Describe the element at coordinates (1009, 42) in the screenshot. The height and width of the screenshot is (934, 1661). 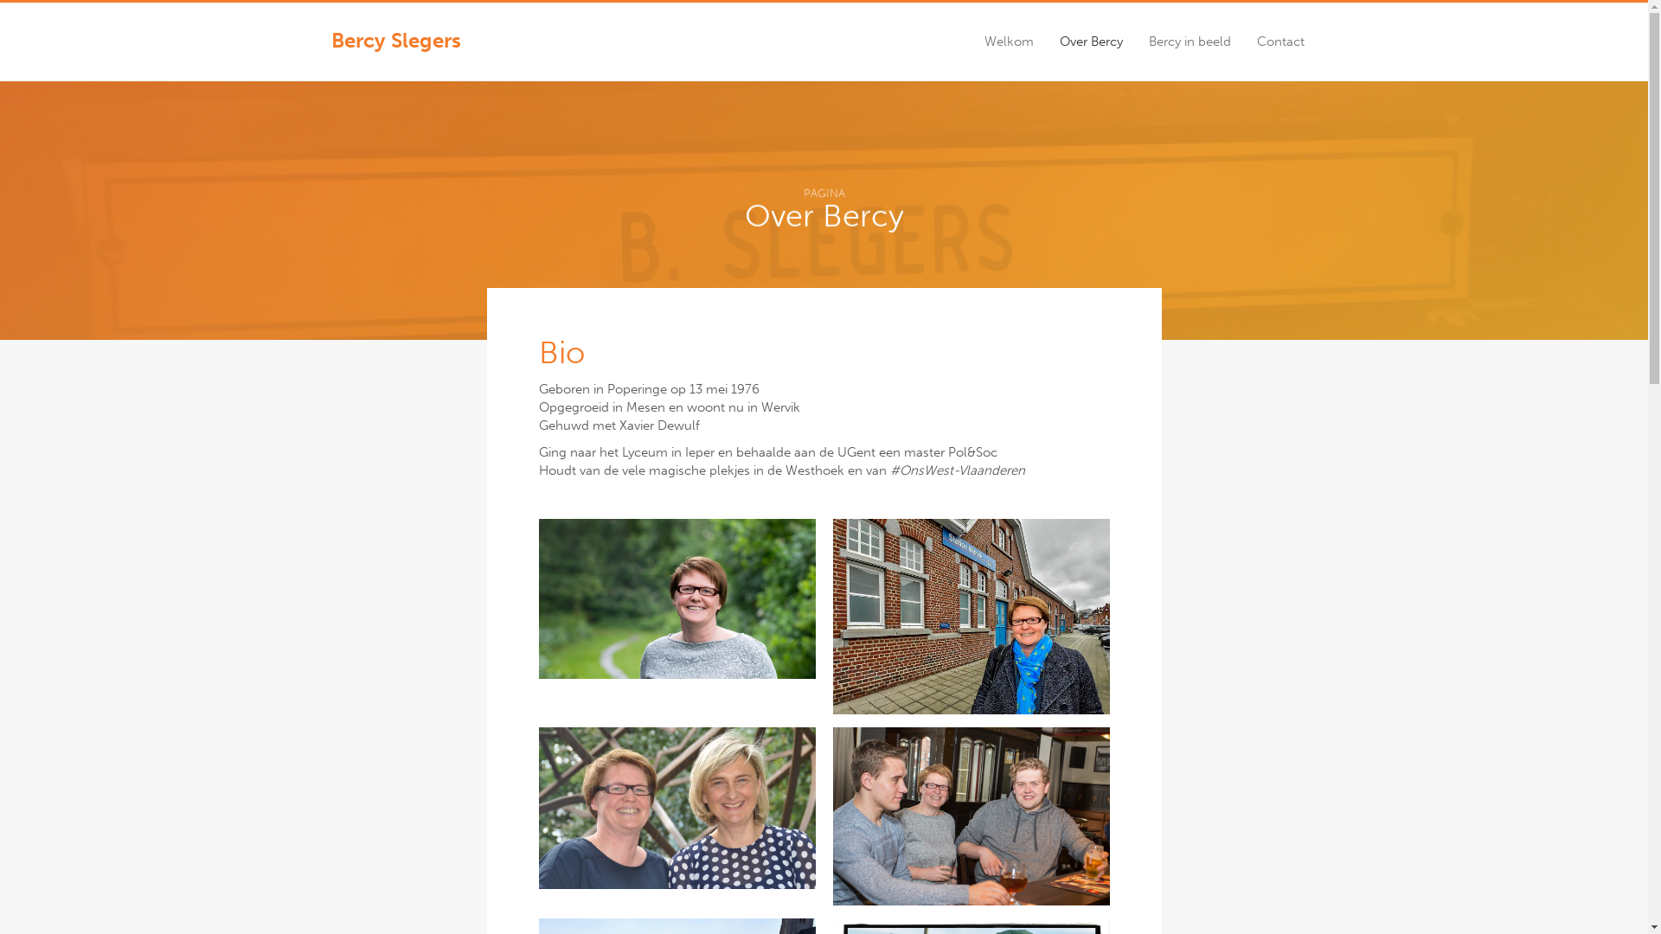
I see `Welkom` at that location.